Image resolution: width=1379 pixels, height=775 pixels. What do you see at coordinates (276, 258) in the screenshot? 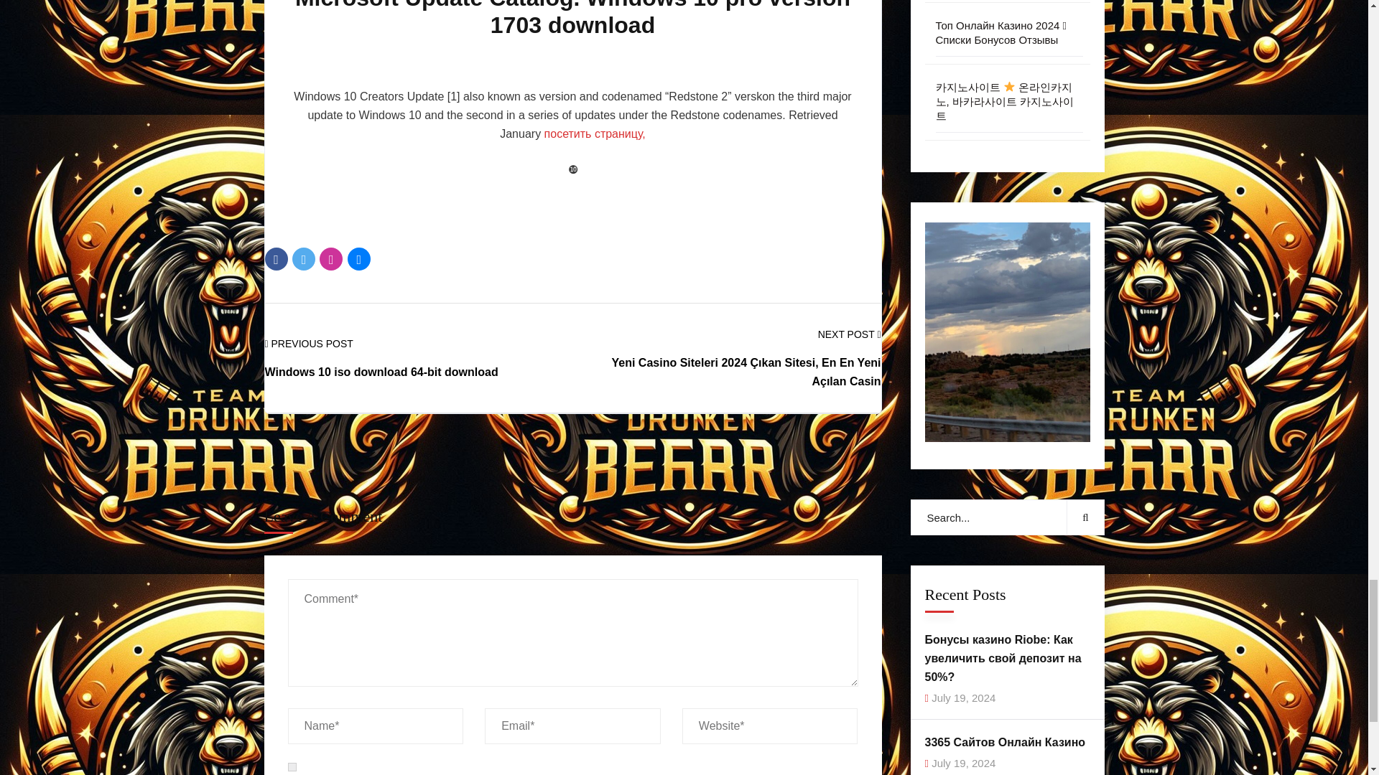
I see `Facebook` at bounding box center [276, 258].